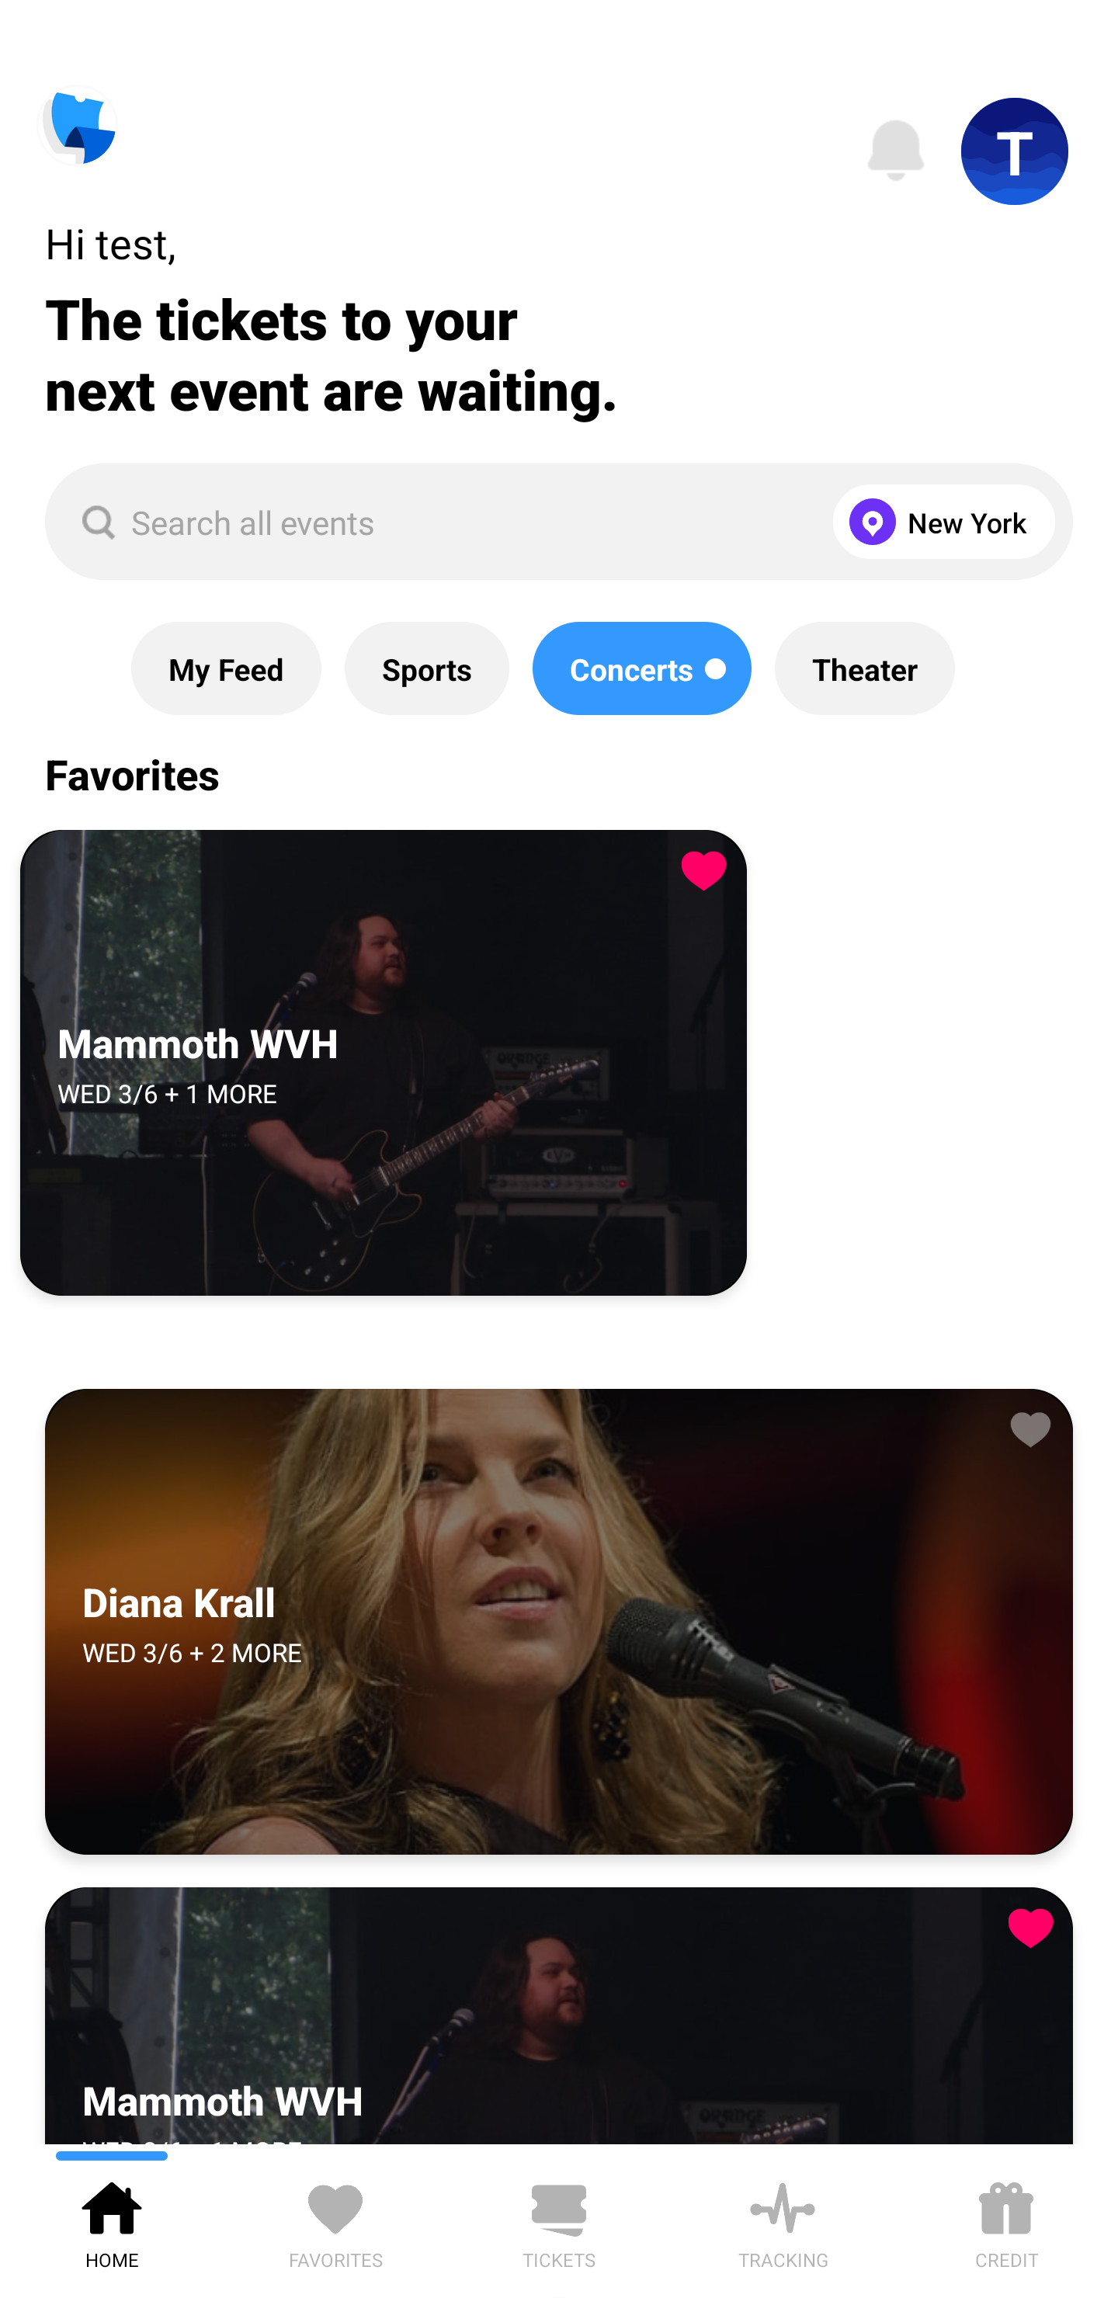 The width and height of the screenshot is (1118, 2298). What do you see at coordinates (335, 2220) in the screenshot?
I see `FAVORITES` at bounding box center [335, 2220].